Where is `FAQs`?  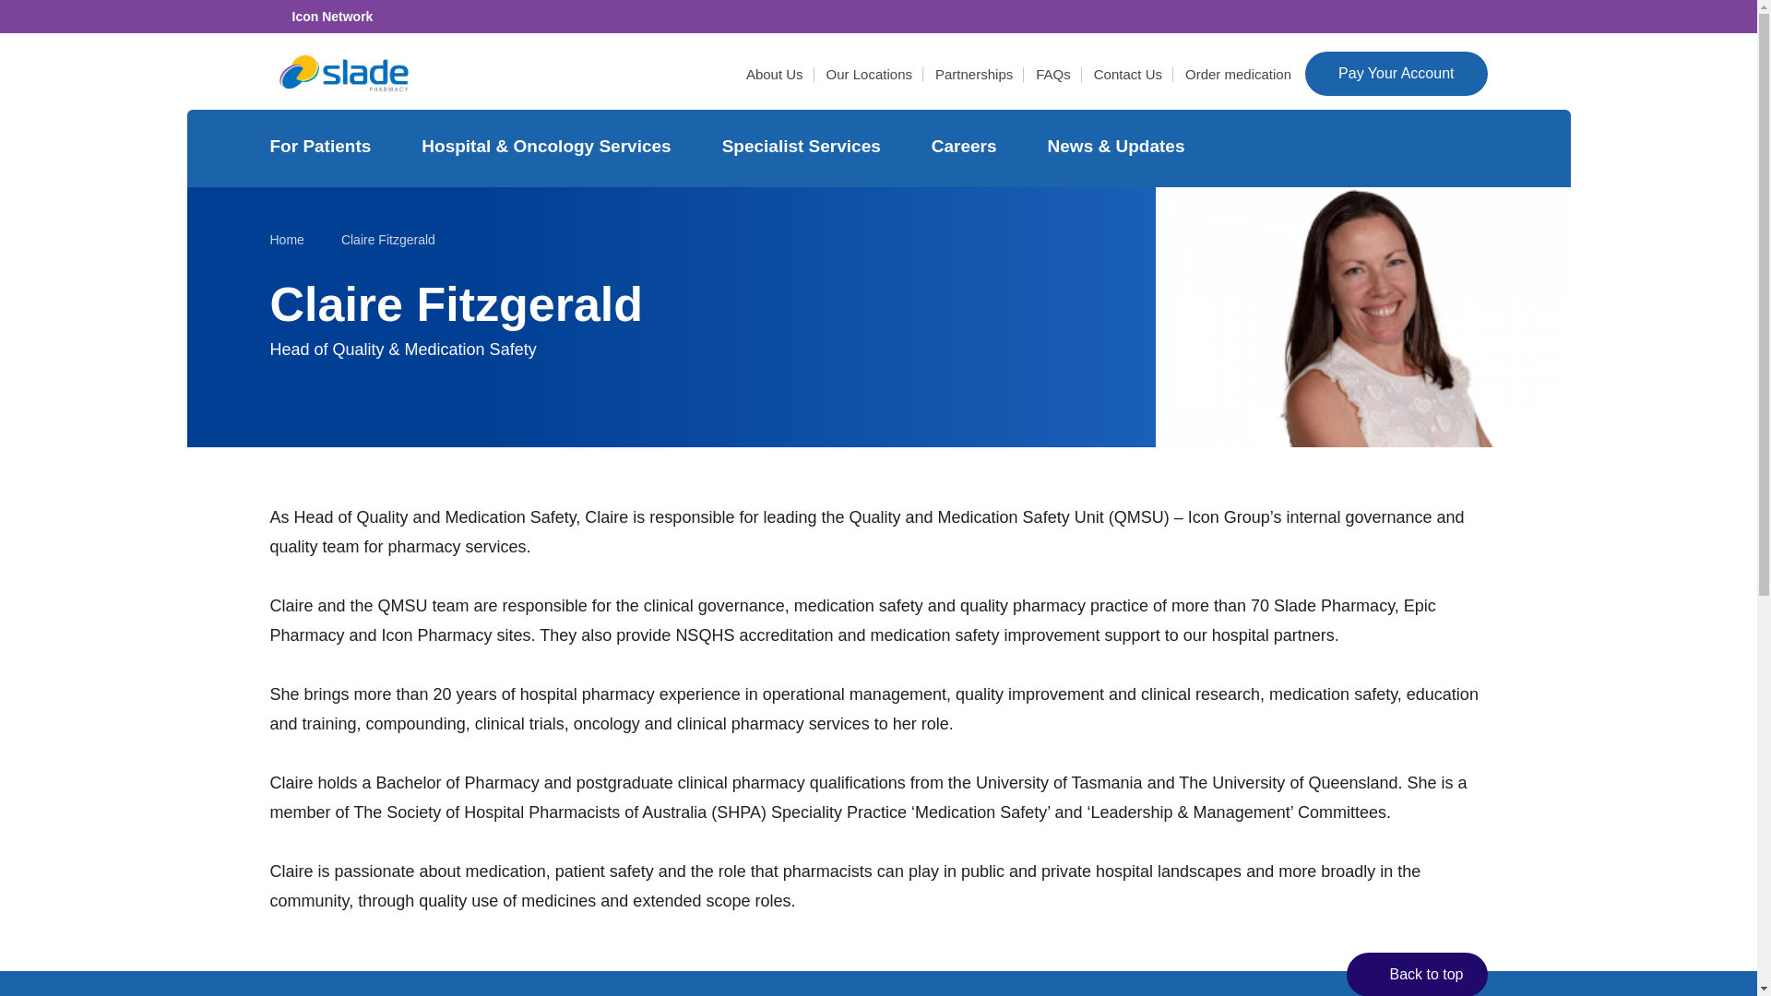
FAQs is located at coordinates (1053, 74).